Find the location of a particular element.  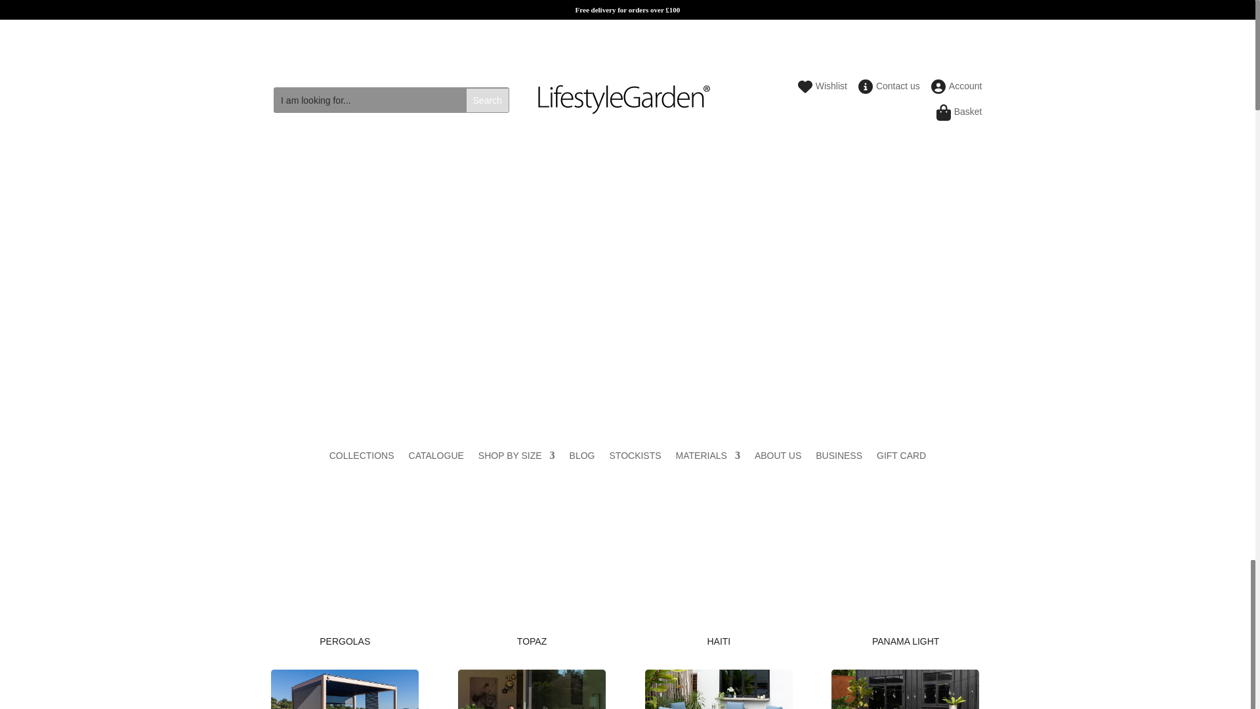

ALL OUTDOOR is located at coordinates (387, 269).